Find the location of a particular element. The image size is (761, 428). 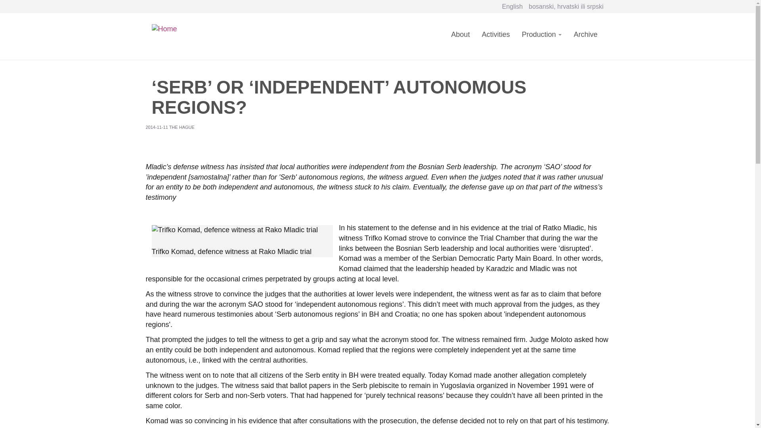

About is located at coordinates (461, 39).